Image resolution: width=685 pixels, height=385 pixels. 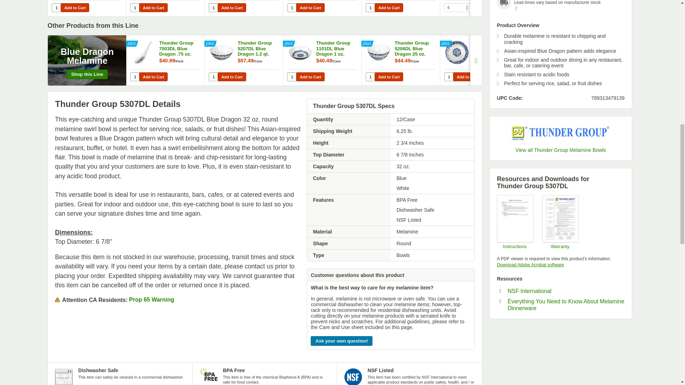 I want to click on Add to Cart, so click(x=153, y=77).